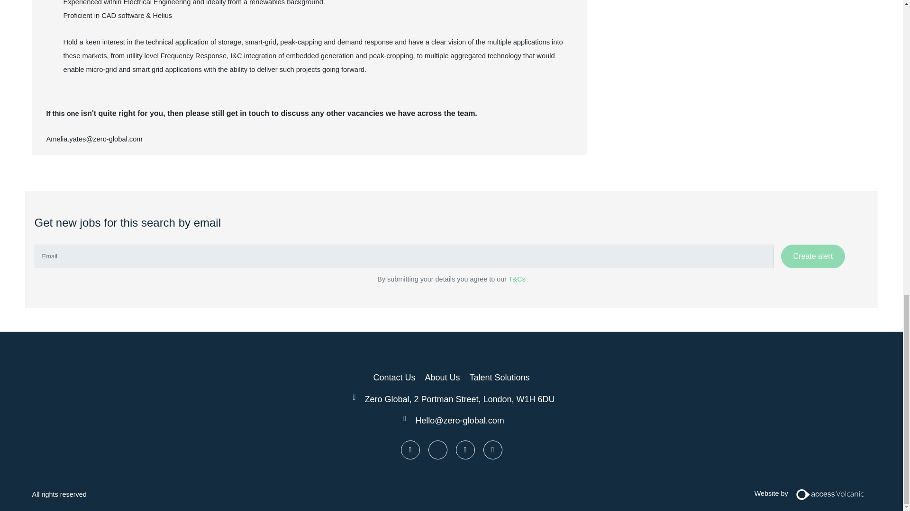 The image size is (910, 511). Describe the element at coordinates (394, 377) in the screenshot. I see `Contact Us` at that location.